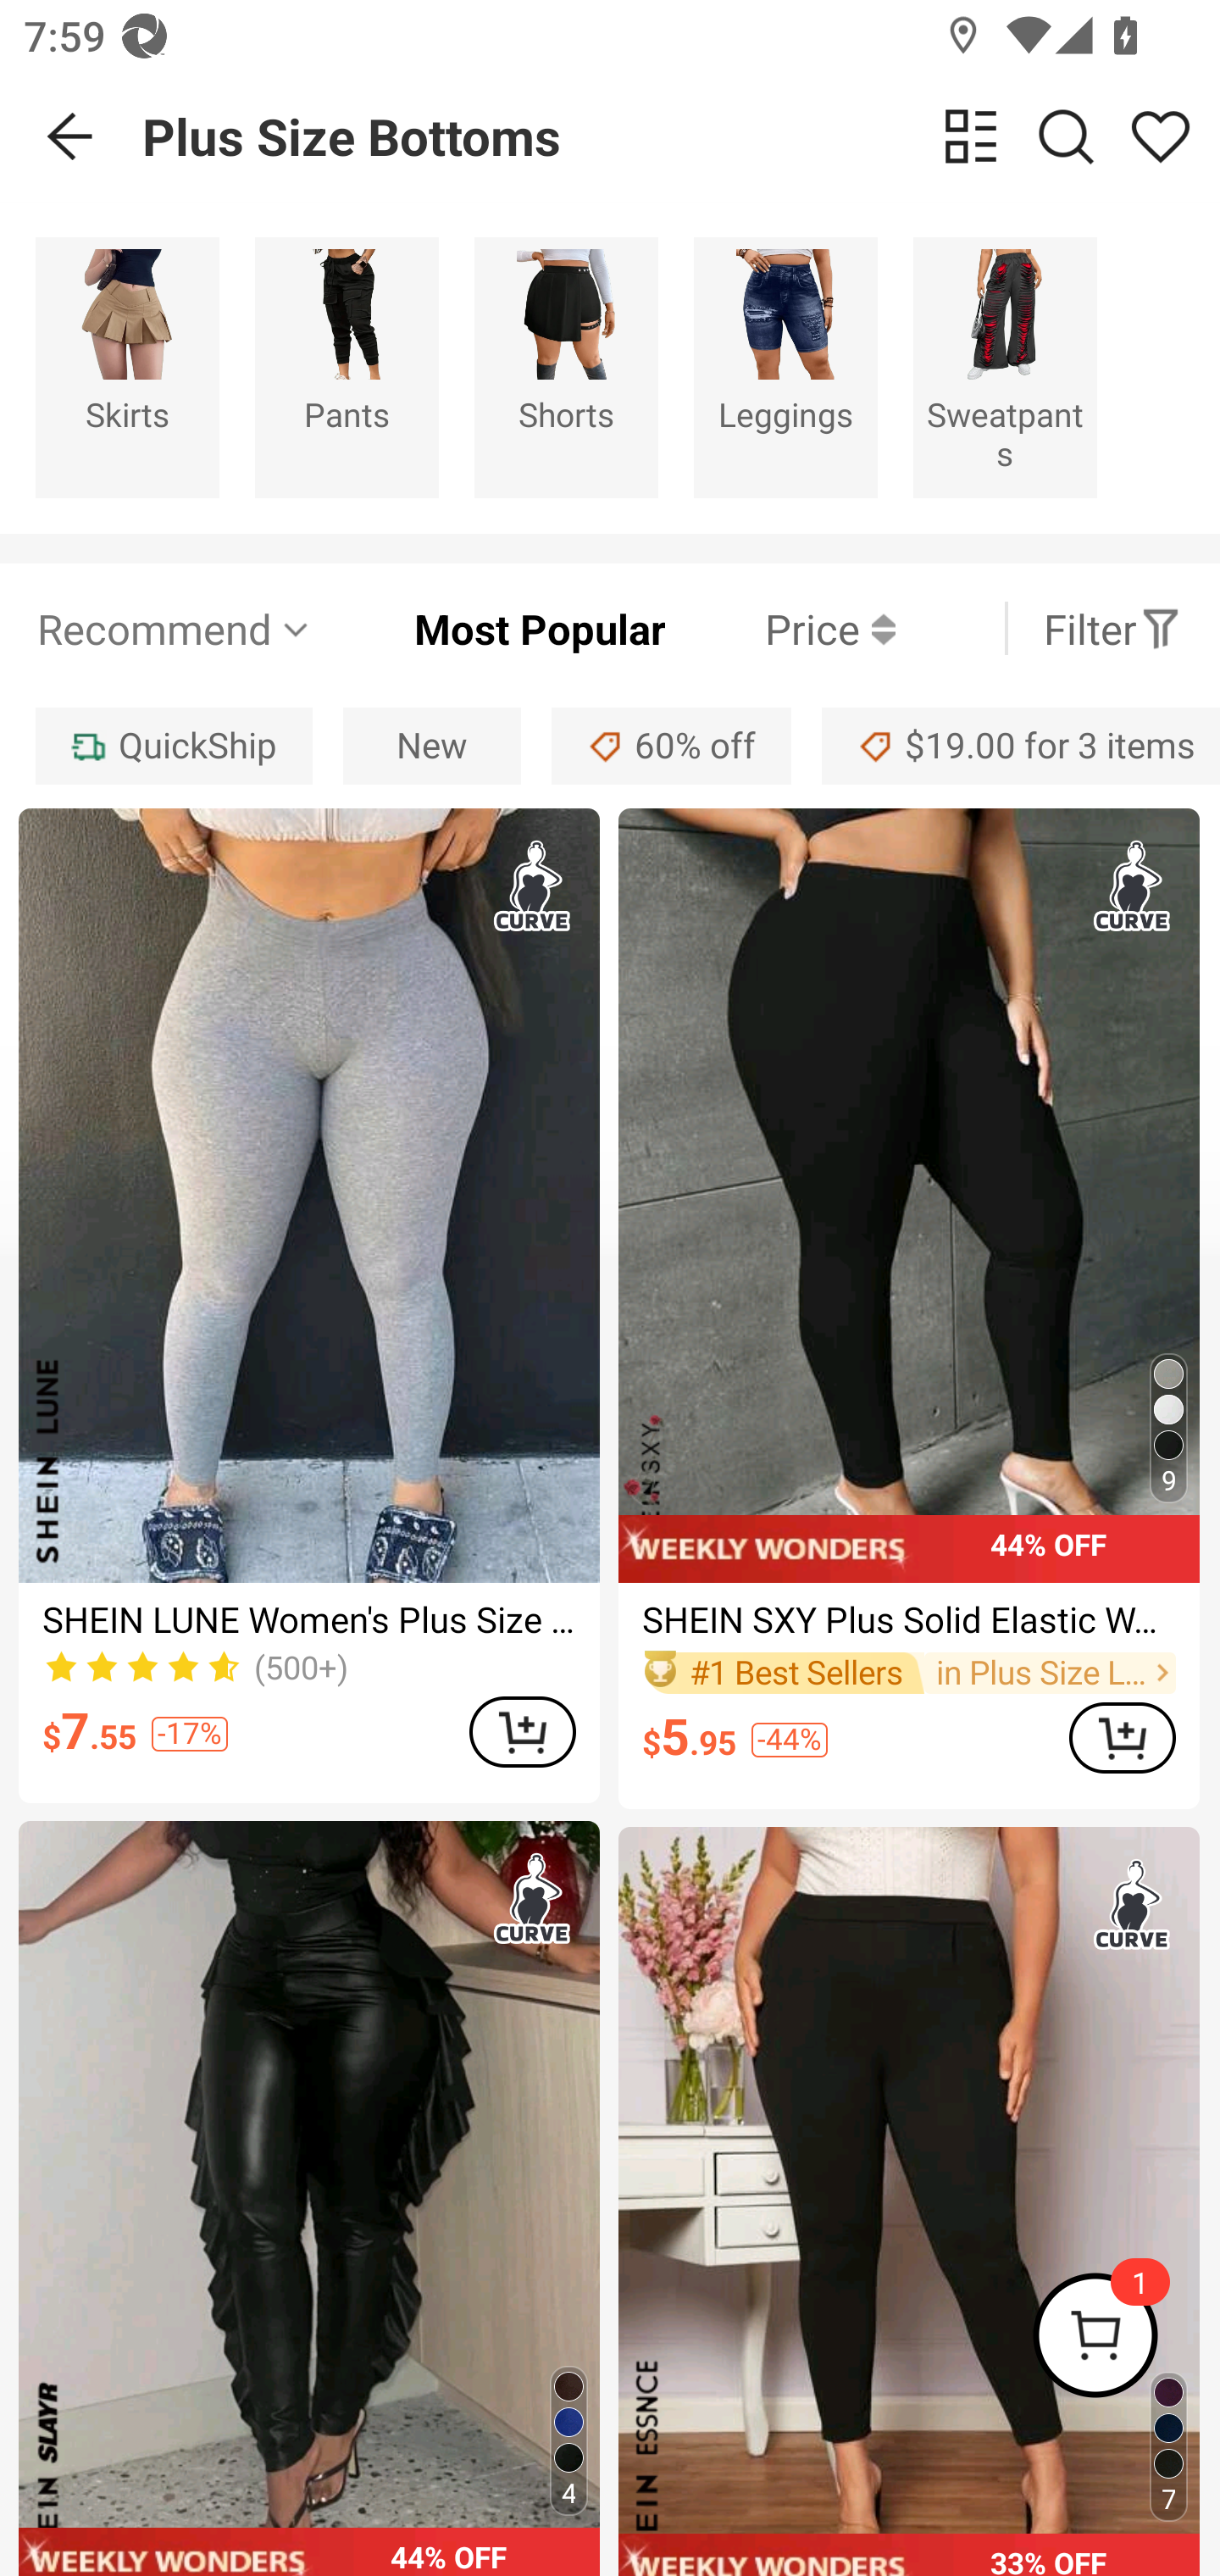 The width and height of the screenshot is (1220, 2576). I want to click on Filter, so click(1112, 628).